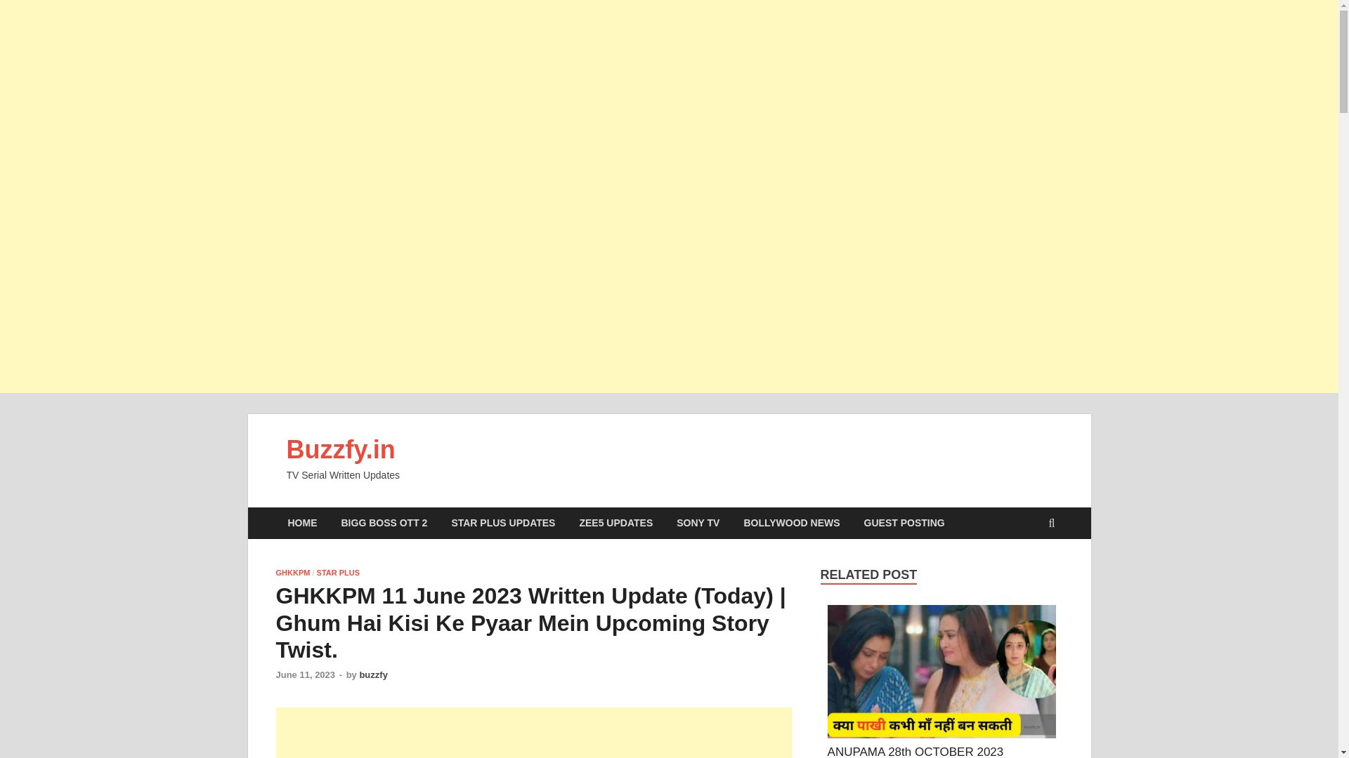  What do you see at coordinates (615, 522) in the screenshot?
I see `ZEE5 UPDATES` at bounding box center [615, 522].